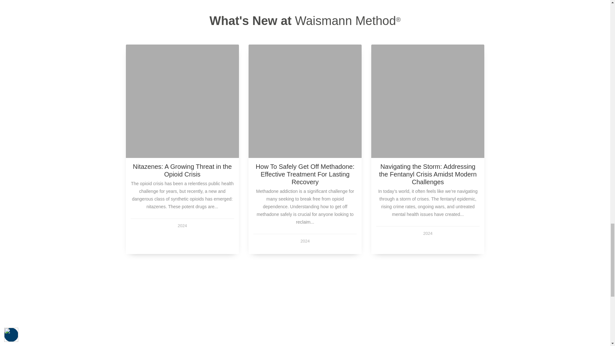  I want to click on expertise, so click(342, 335).